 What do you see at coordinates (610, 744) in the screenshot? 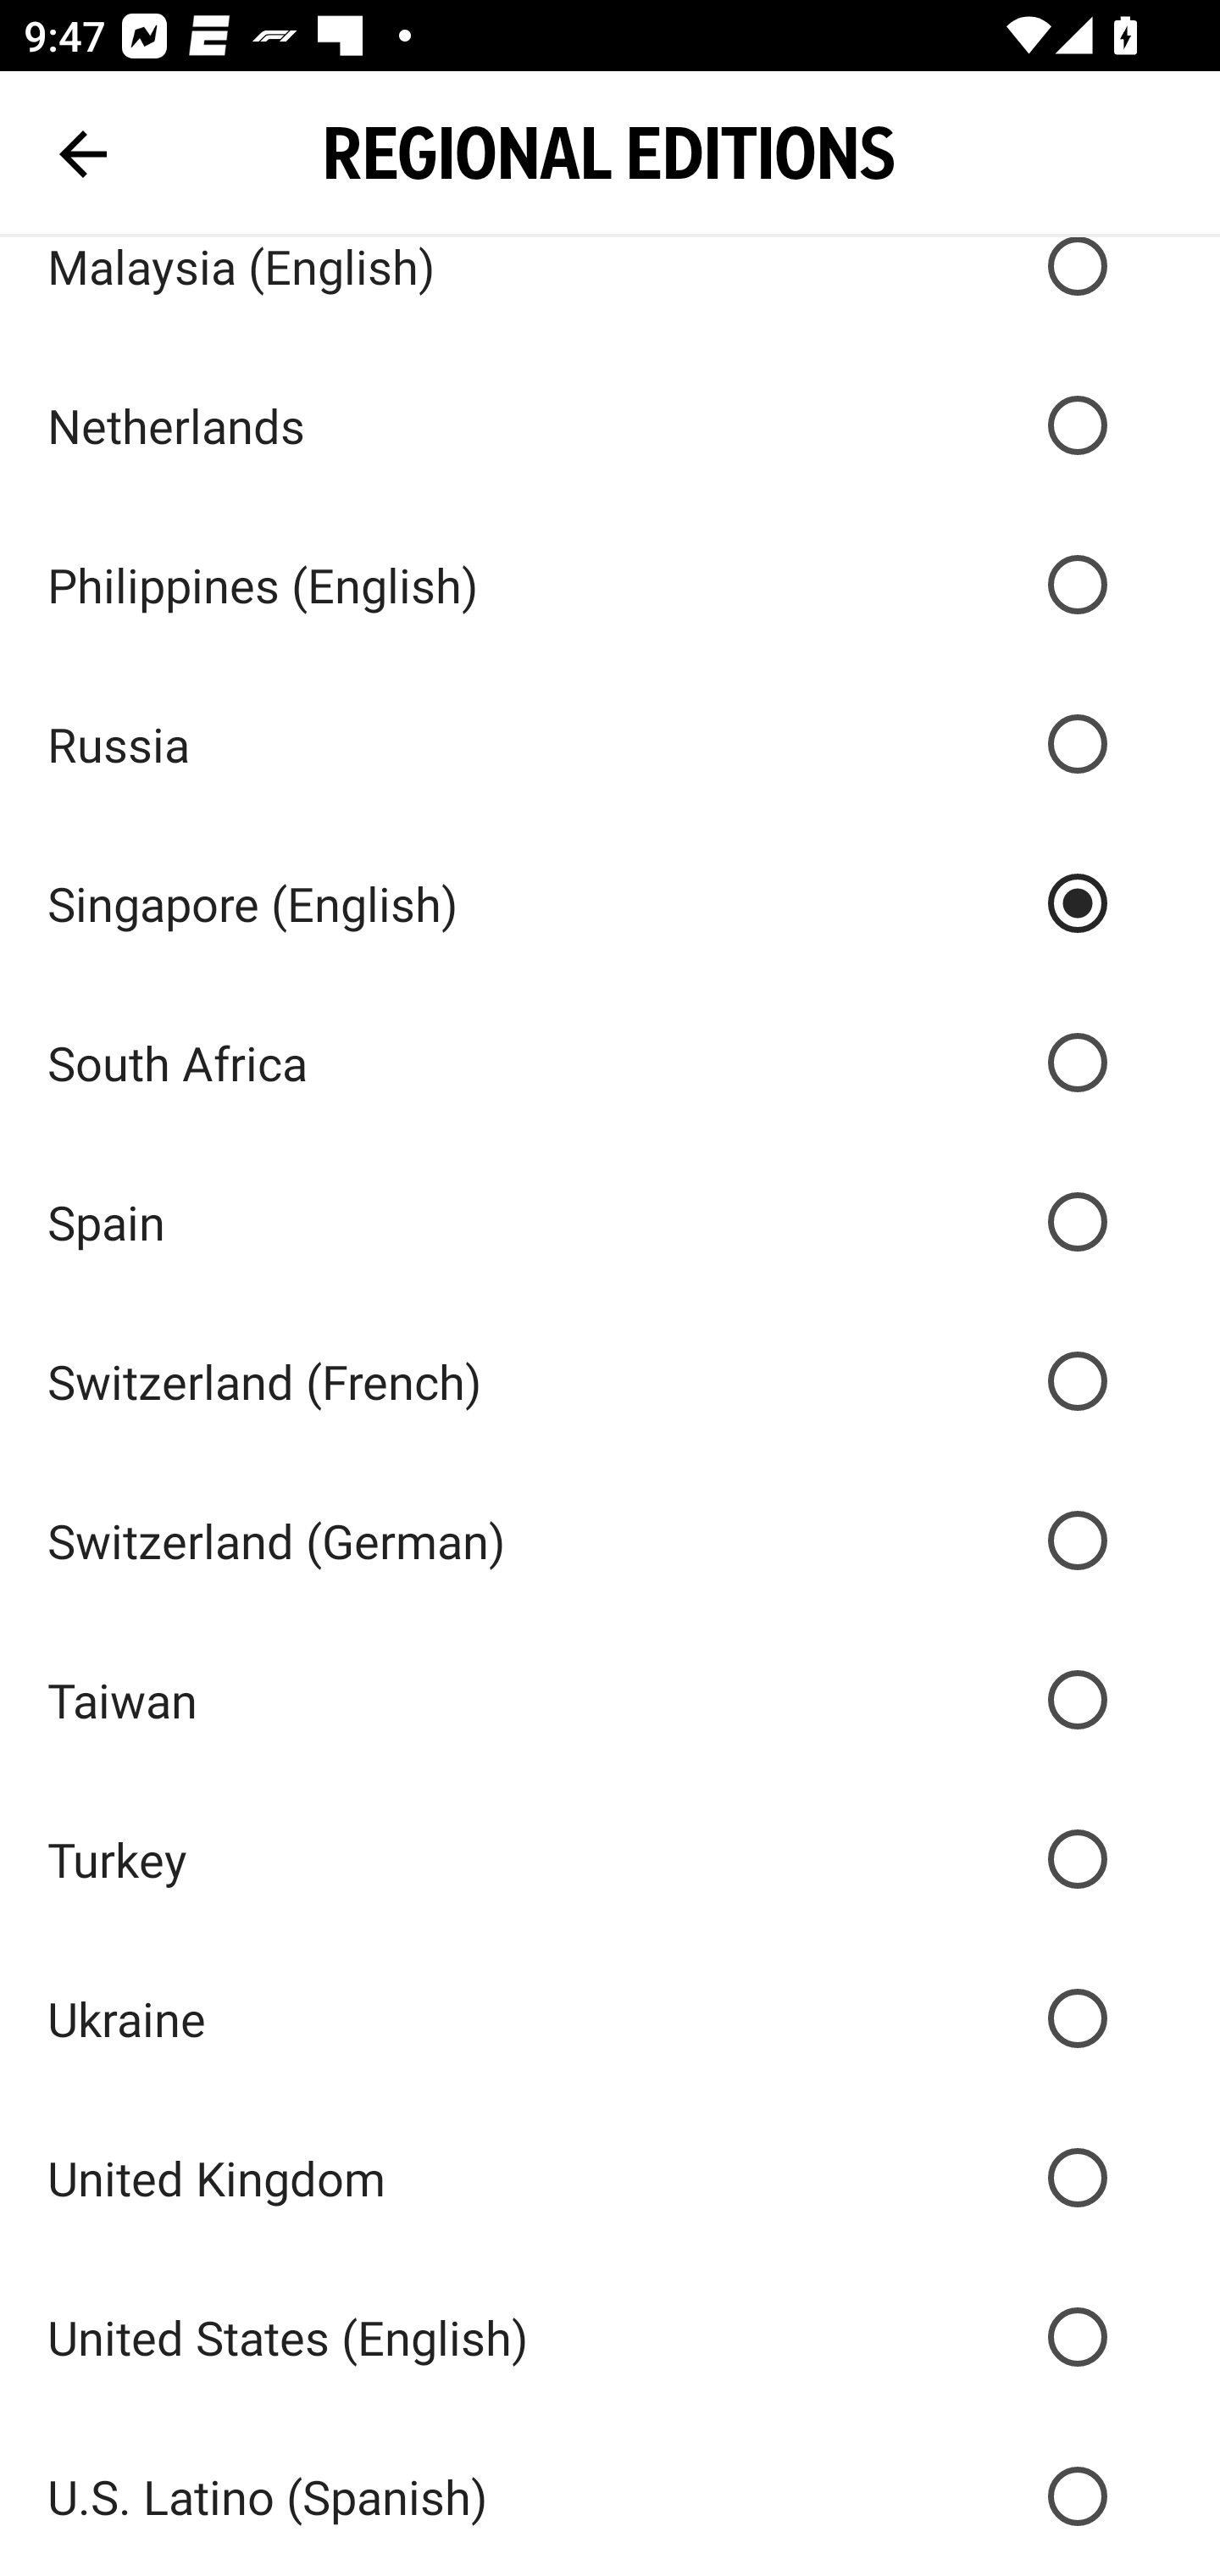
I see `Russia` at bounding box center [610, 744].